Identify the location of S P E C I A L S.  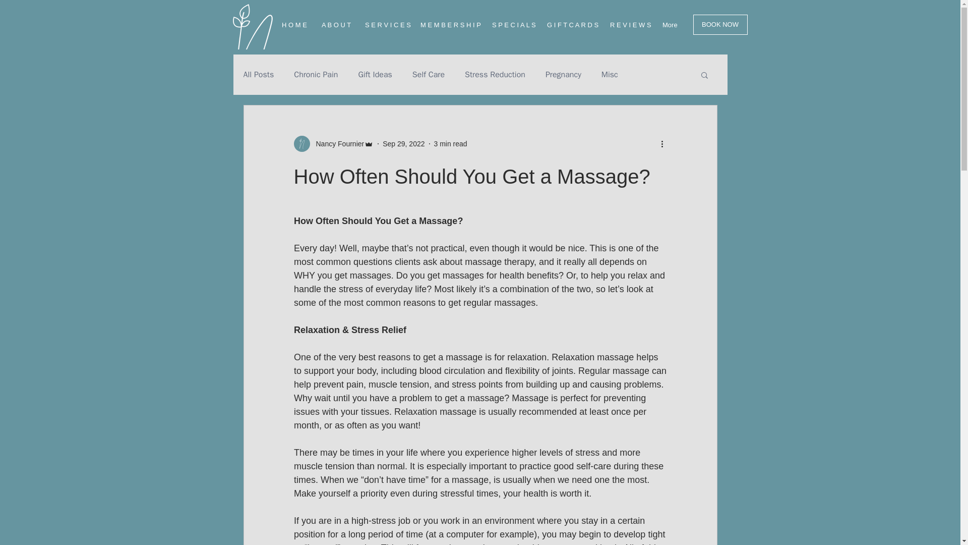
(512, 25).